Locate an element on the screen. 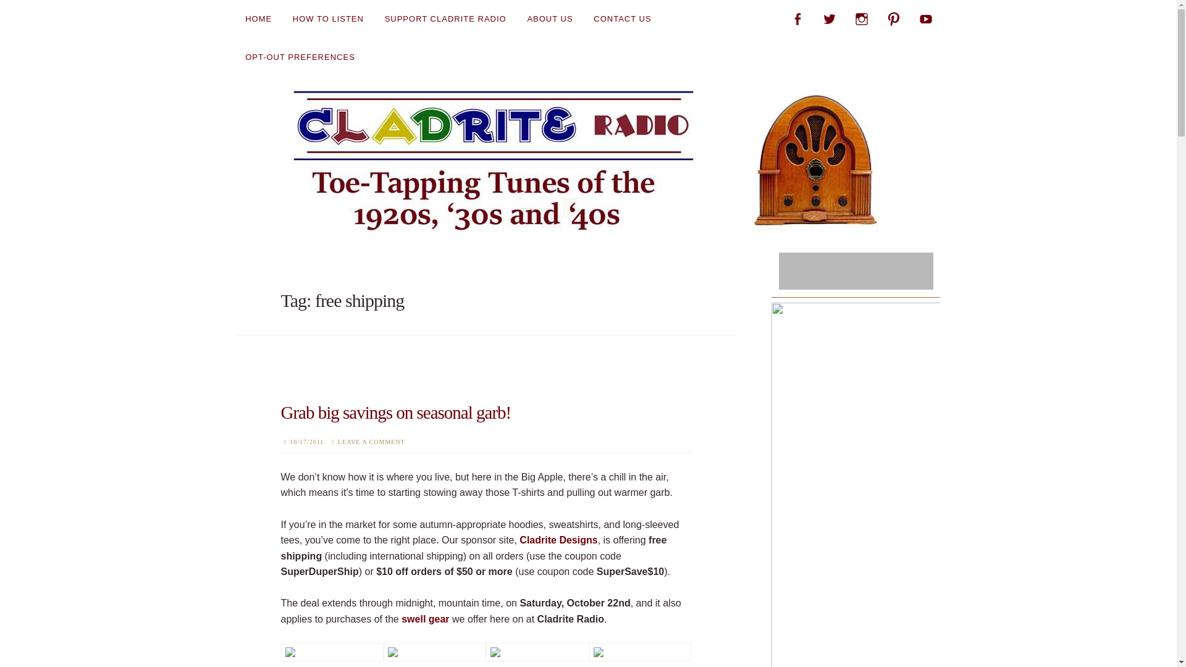  LEAVE A COMMENT is located at coordinates (372, 442).